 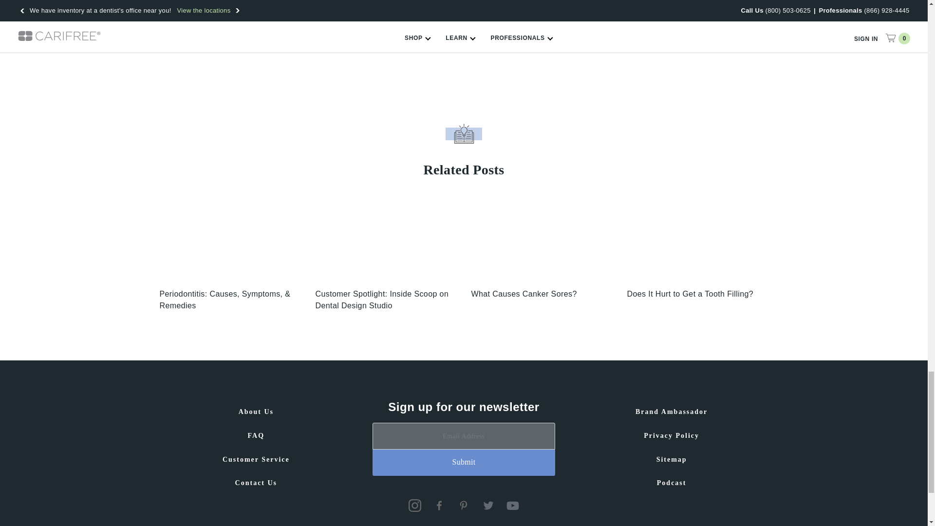 What do you see at coordinates (698, 241) in the screenshot?
I see `Does It Really Hurt to Get a Tooth Filling?` at bounding box center [698, 241].